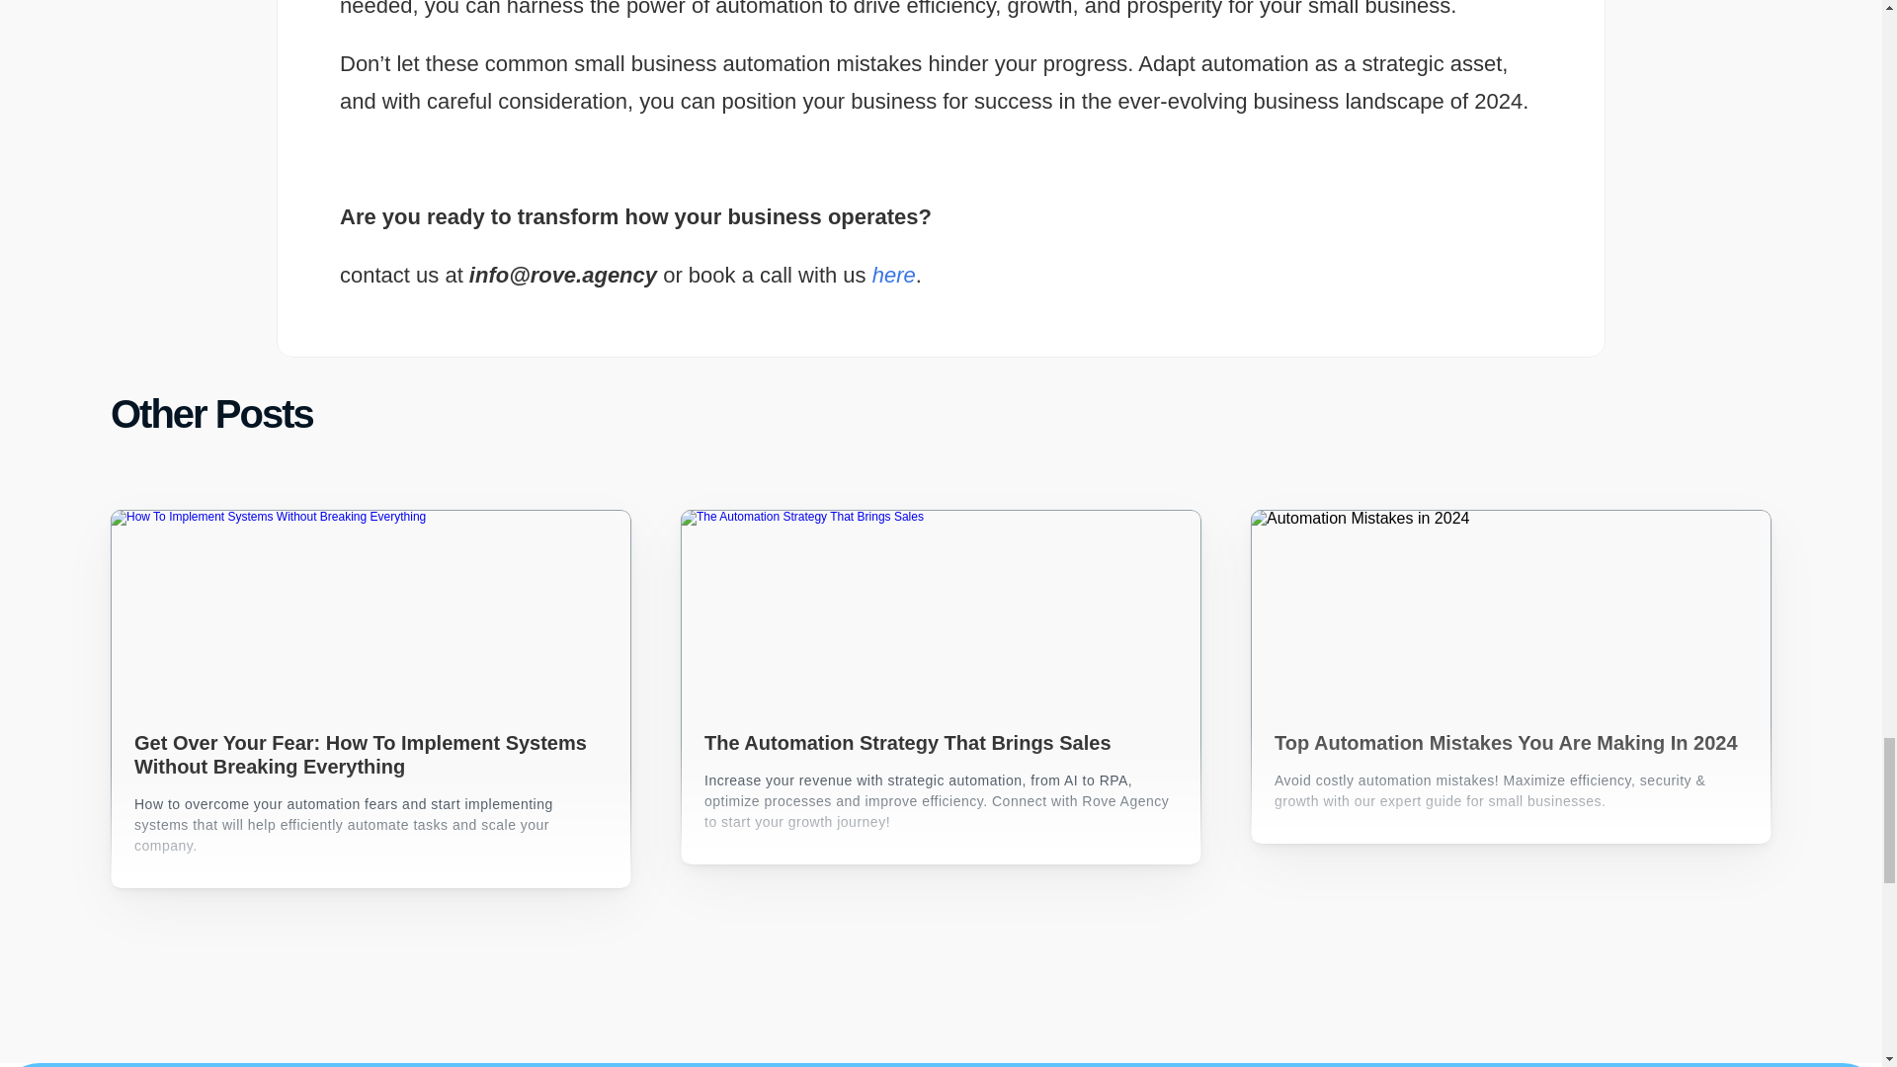  I want to click on here, so click(894, 275).